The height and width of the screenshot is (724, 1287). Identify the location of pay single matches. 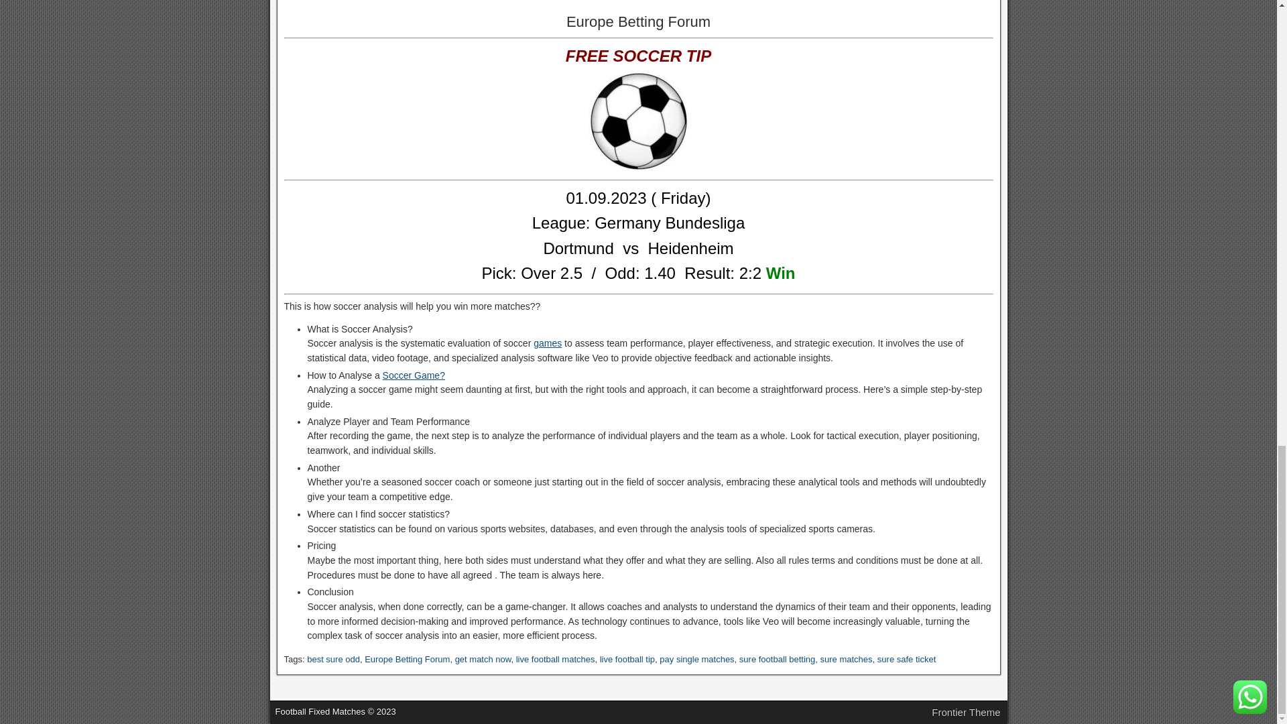
(696, 660).